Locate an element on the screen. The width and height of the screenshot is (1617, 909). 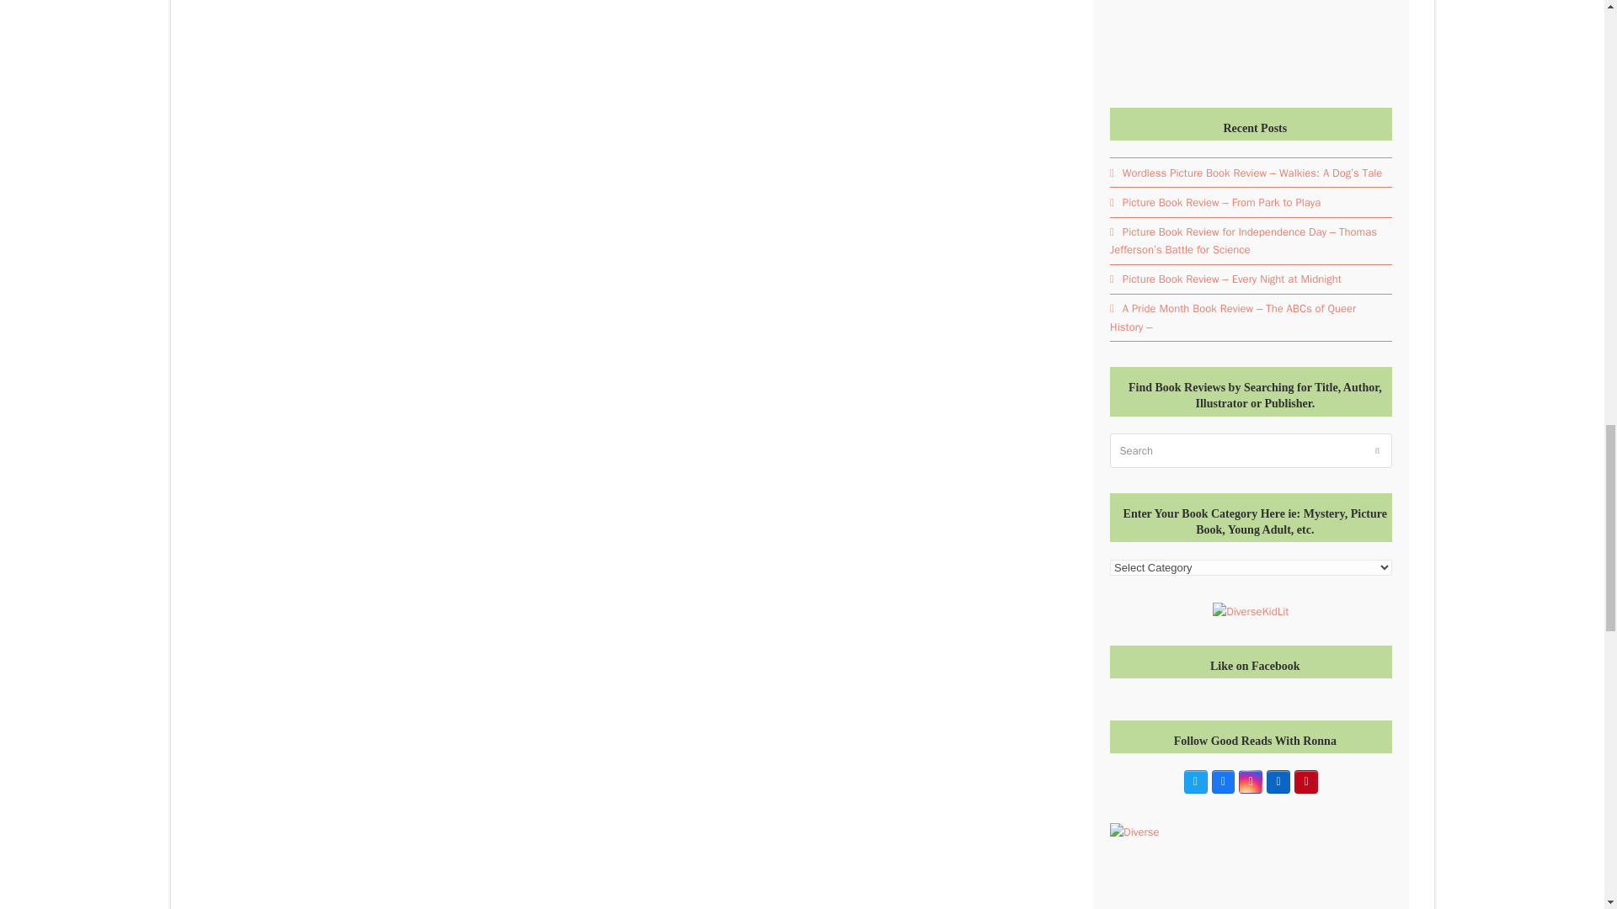
Facebook is located at coordinates (1223, 781).